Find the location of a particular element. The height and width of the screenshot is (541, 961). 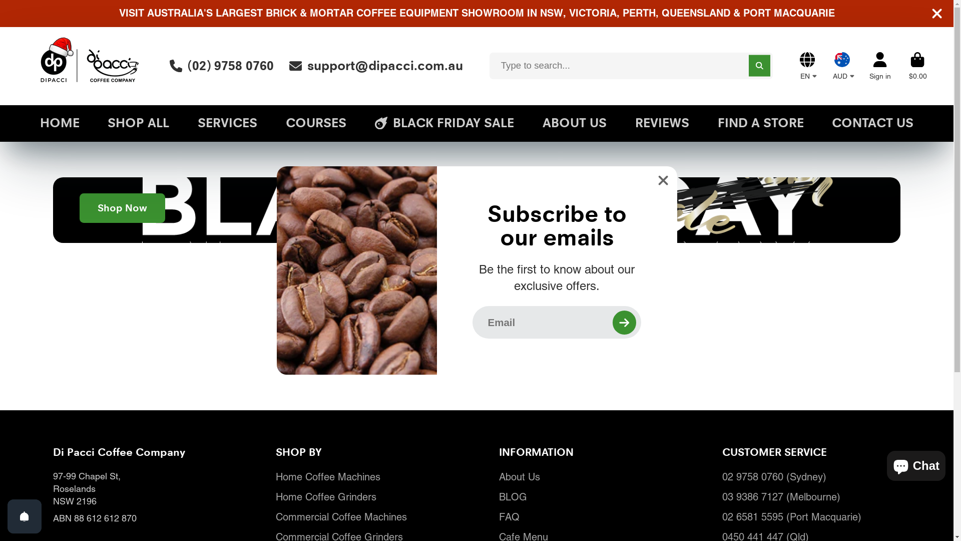

HOME is located at coordinates (60, 123).